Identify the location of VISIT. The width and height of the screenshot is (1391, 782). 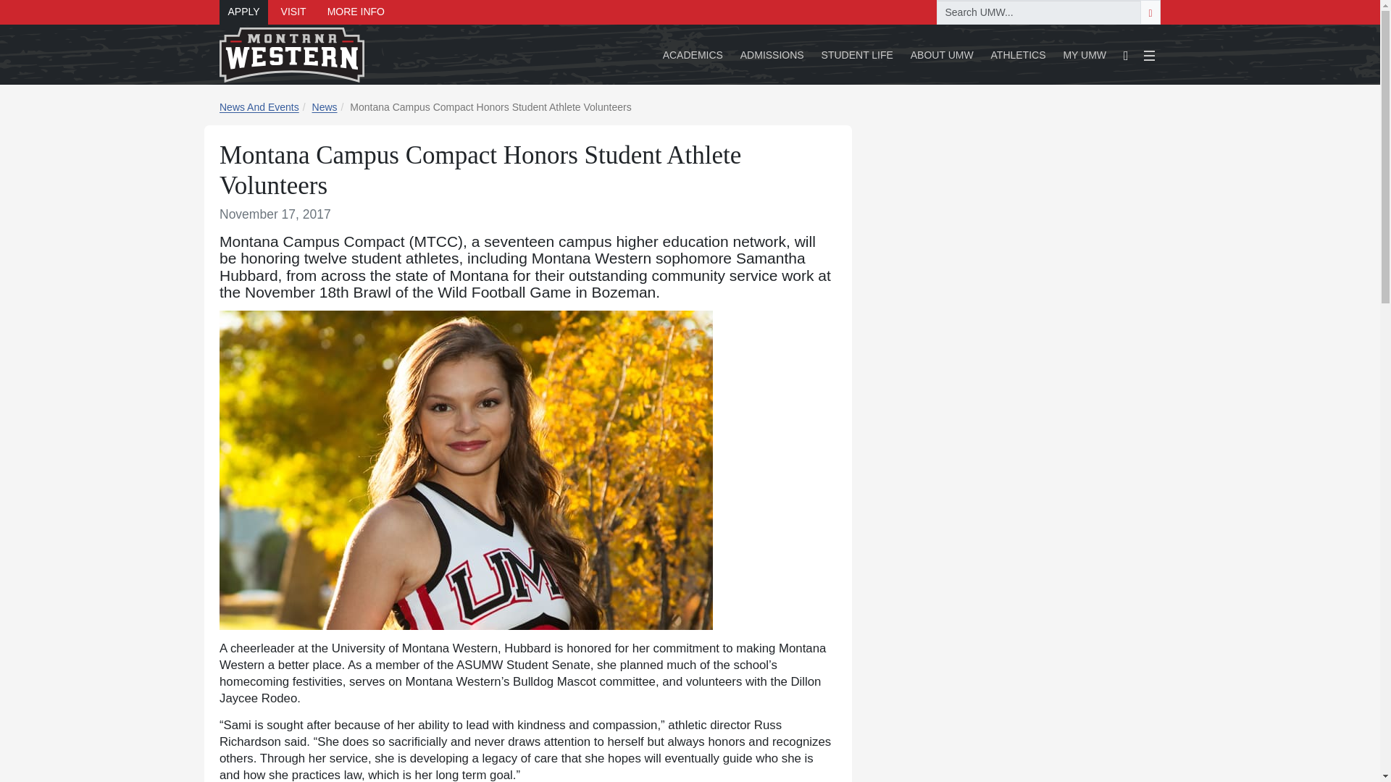
(293, 12).